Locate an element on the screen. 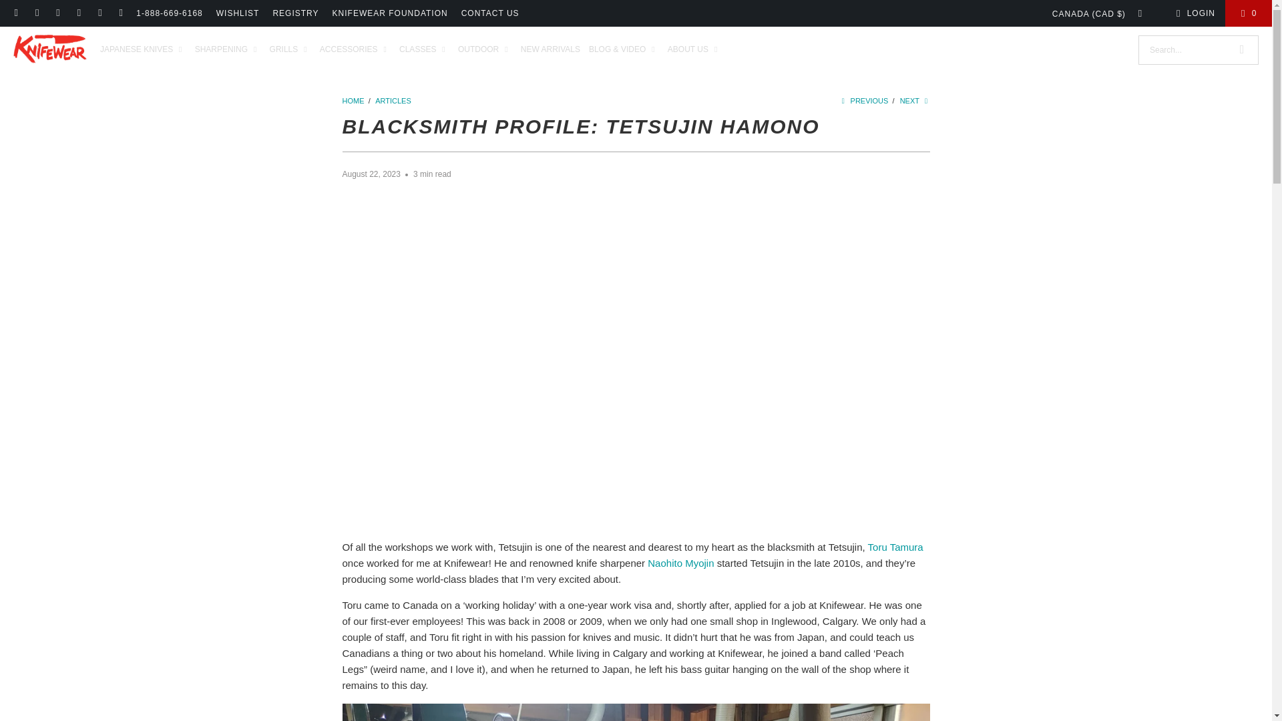  Knifewear - Handcrafted Japanese Kitchen Knives on Facebook is located at coordinates (36, 13).